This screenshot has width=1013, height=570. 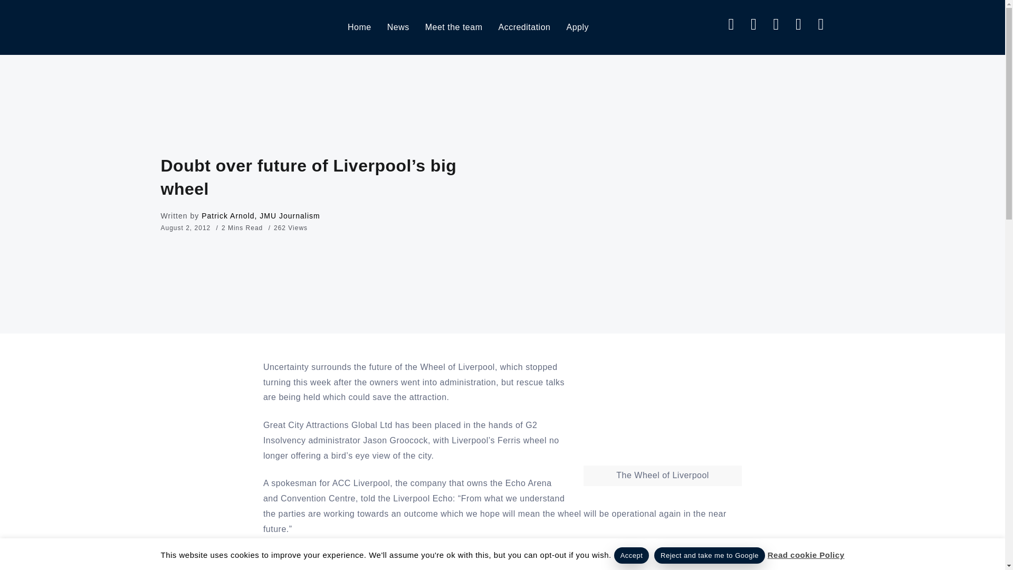 What do you see at coordinates (631, 555) in the screenshot?
I see `Accept` at bounding box center [631, 555].